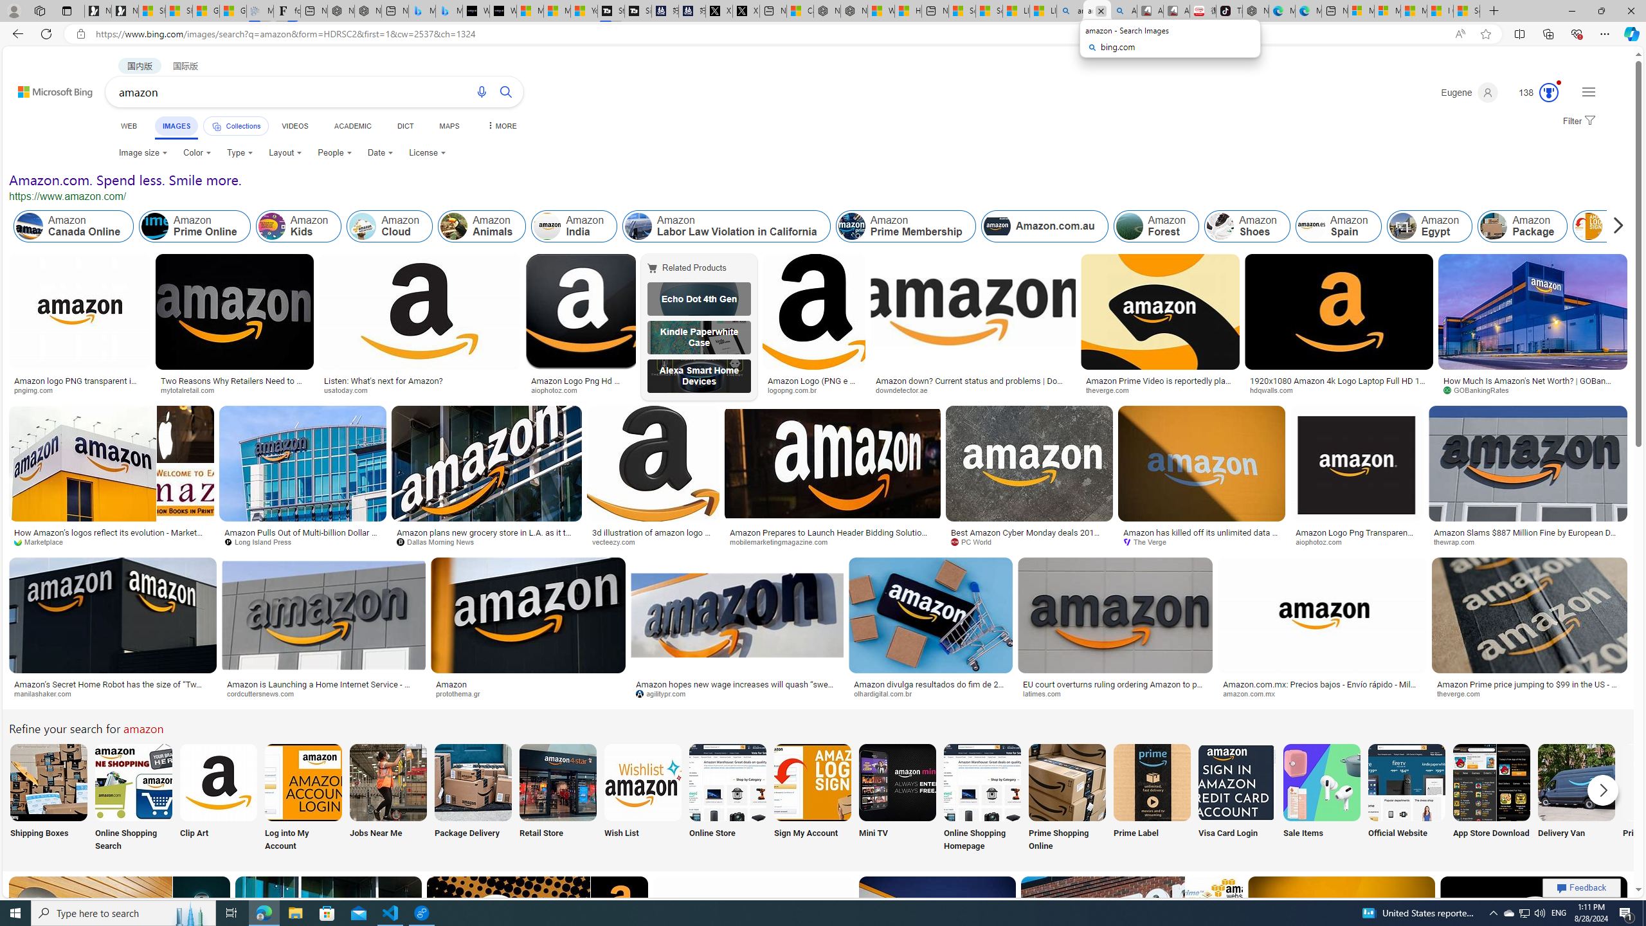  I want to click on Retail Store, so click(557, 799).